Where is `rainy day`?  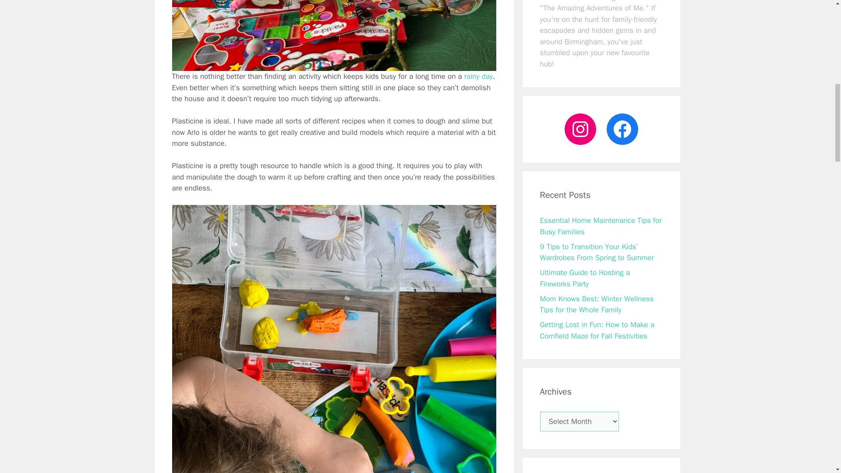
rainy day is located at coordinates (478, 76).